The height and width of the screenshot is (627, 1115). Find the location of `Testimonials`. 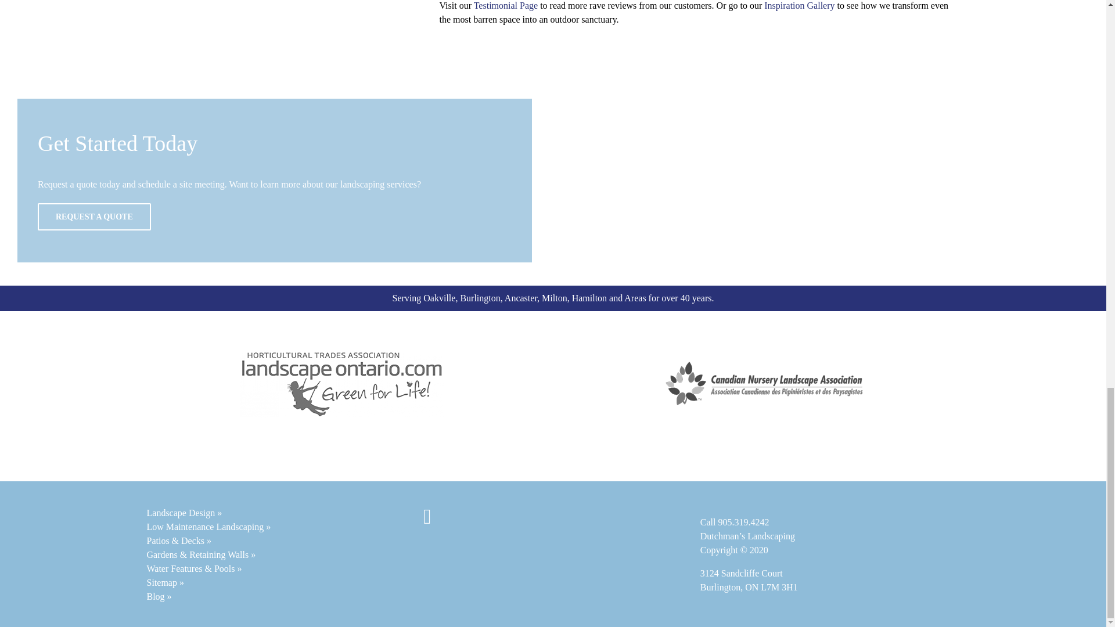

Testimonials is located at coordinates (505, 6).